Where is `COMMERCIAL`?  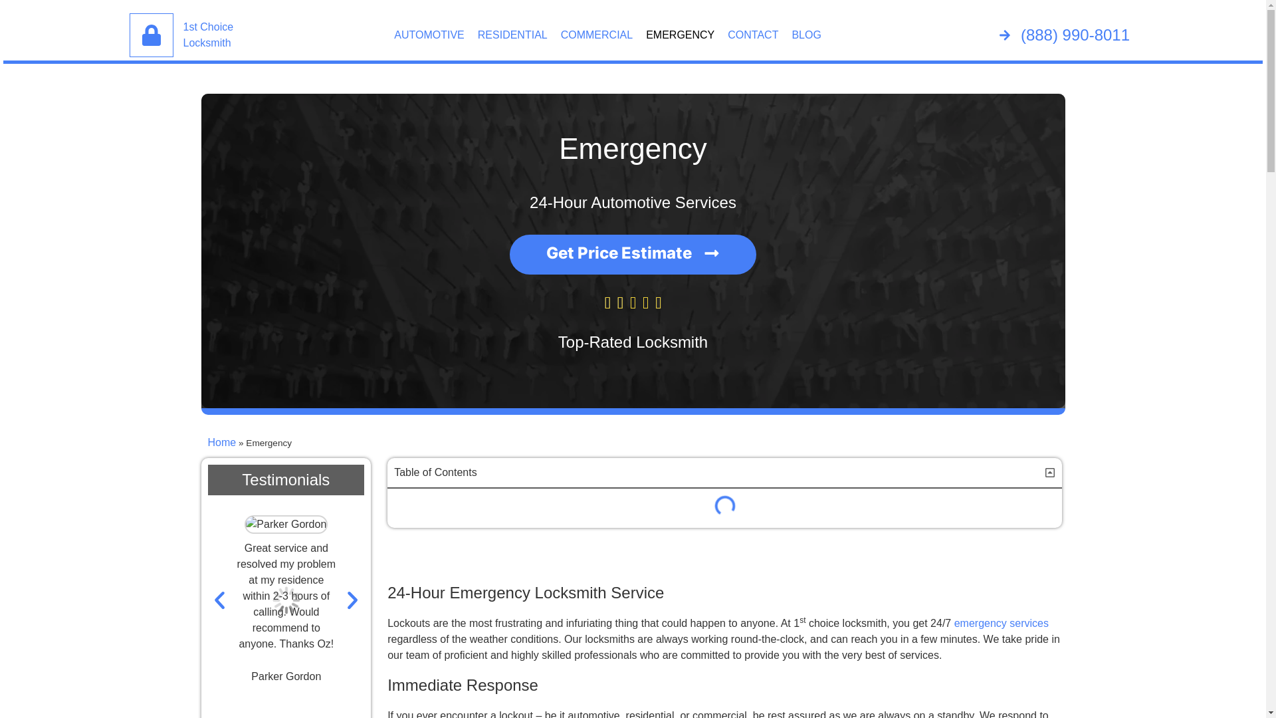
COMMERCIAL is located at coordinates (597, 35).